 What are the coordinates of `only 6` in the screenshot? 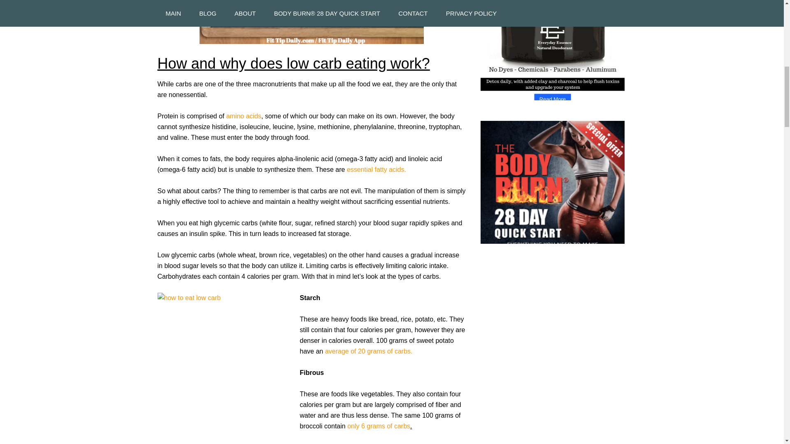 It's located at (356, 426).